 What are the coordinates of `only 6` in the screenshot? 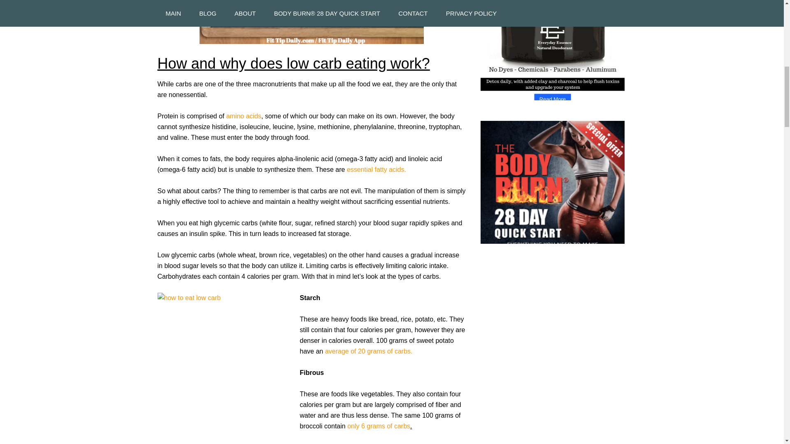 It's located at (356, 426).